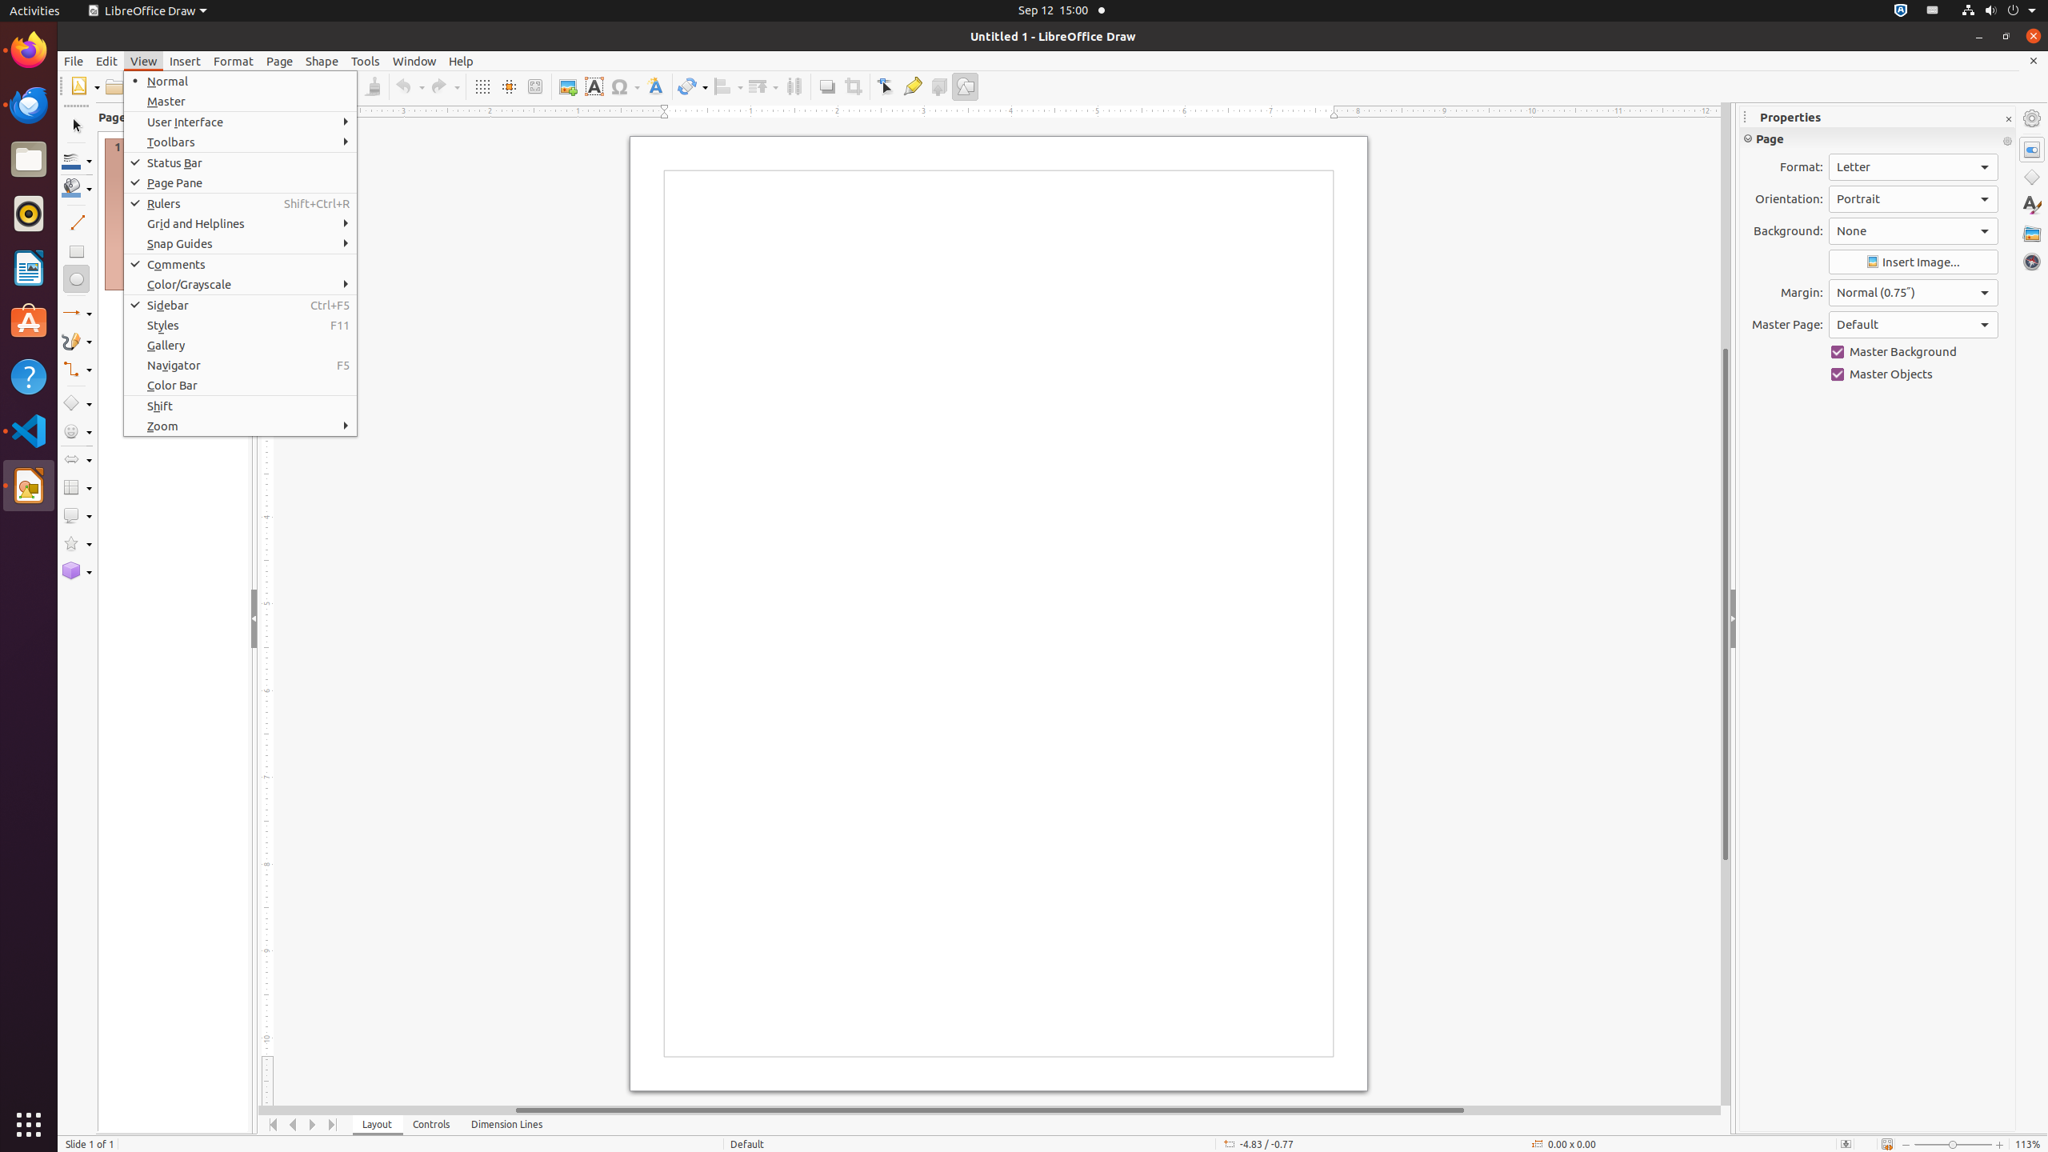 The width and height of the screenshot is (2048, 1152). What do you see at coordinates (240, 325) in the screenshot?
I see `Styles` at bounding box center [240, 325].